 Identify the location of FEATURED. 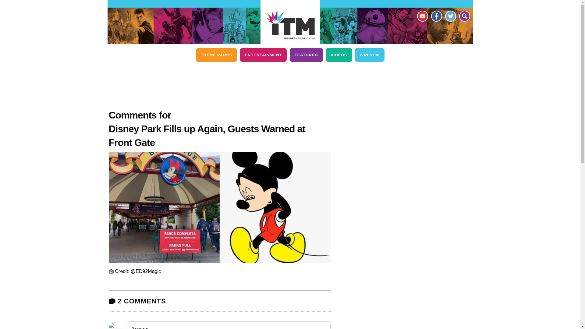
(306, 55).